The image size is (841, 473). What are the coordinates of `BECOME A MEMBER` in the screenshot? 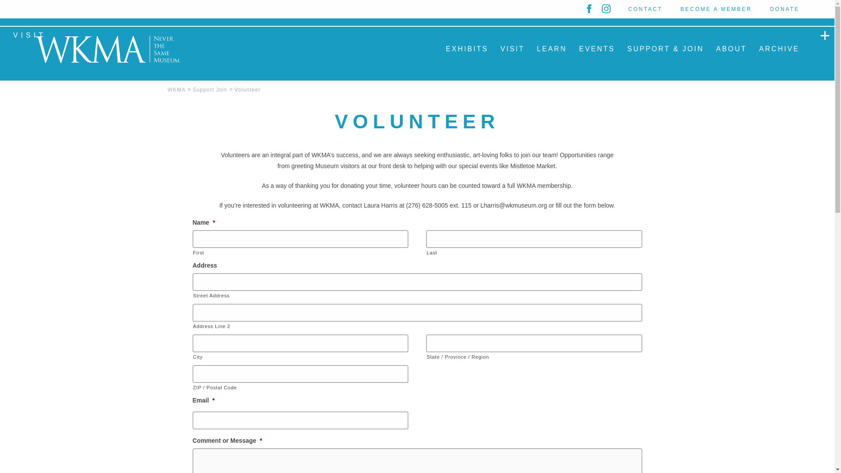 It's located at (717, 9).